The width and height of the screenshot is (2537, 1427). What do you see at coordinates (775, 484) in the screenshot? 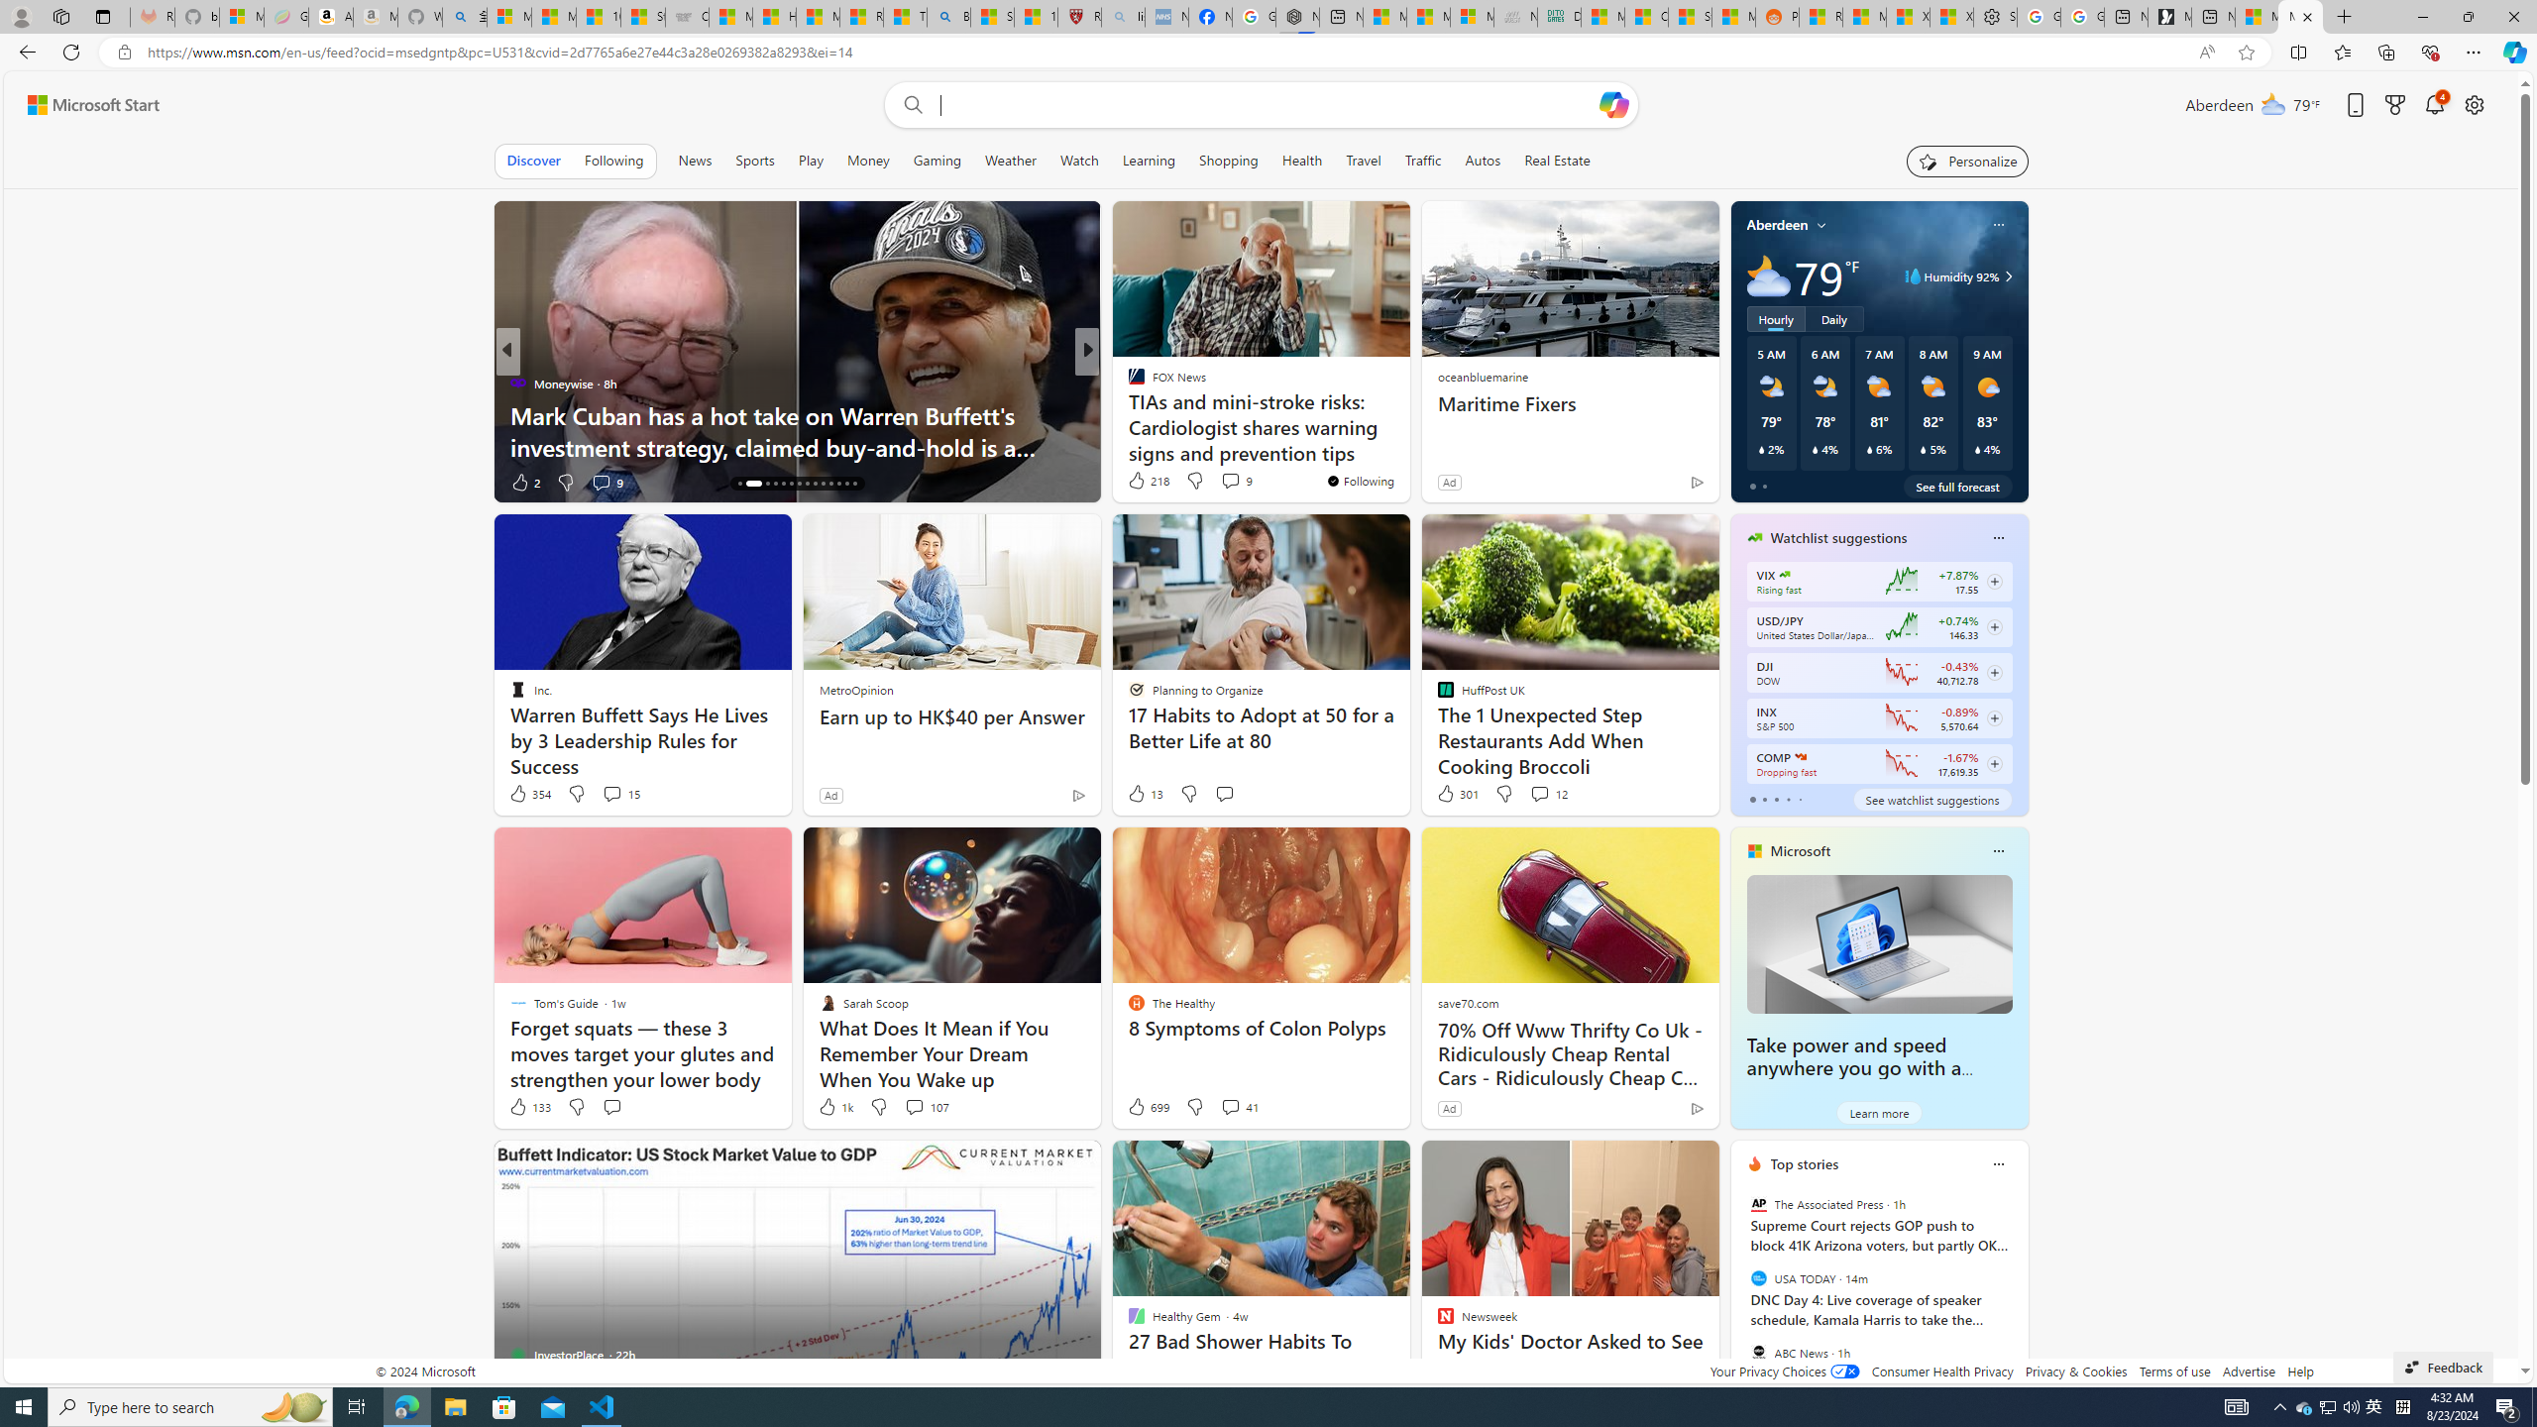
I see `AutomationID: tab-18` at bounding box center [775, 484].